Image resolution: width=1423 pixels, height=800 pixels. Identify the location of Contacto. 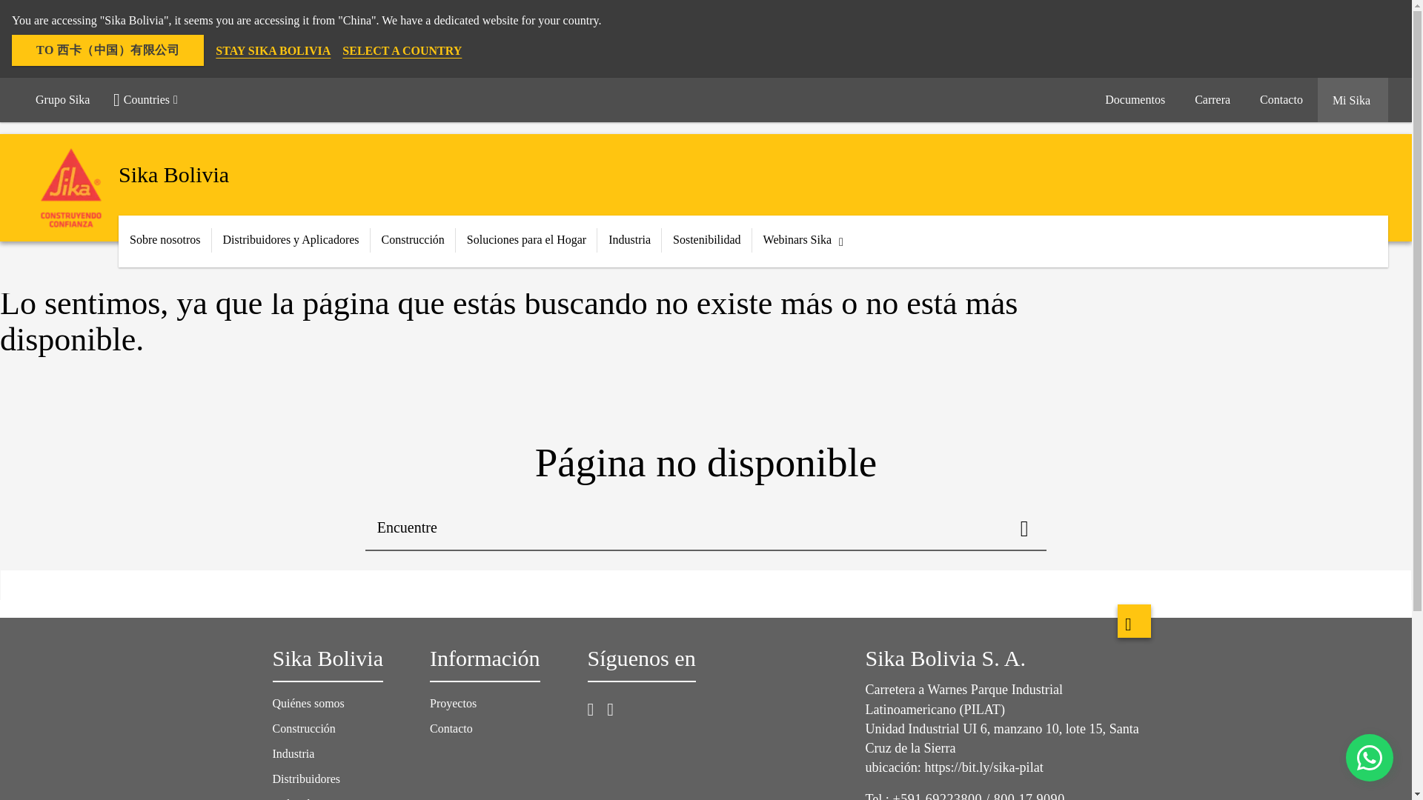
(1281, 99).